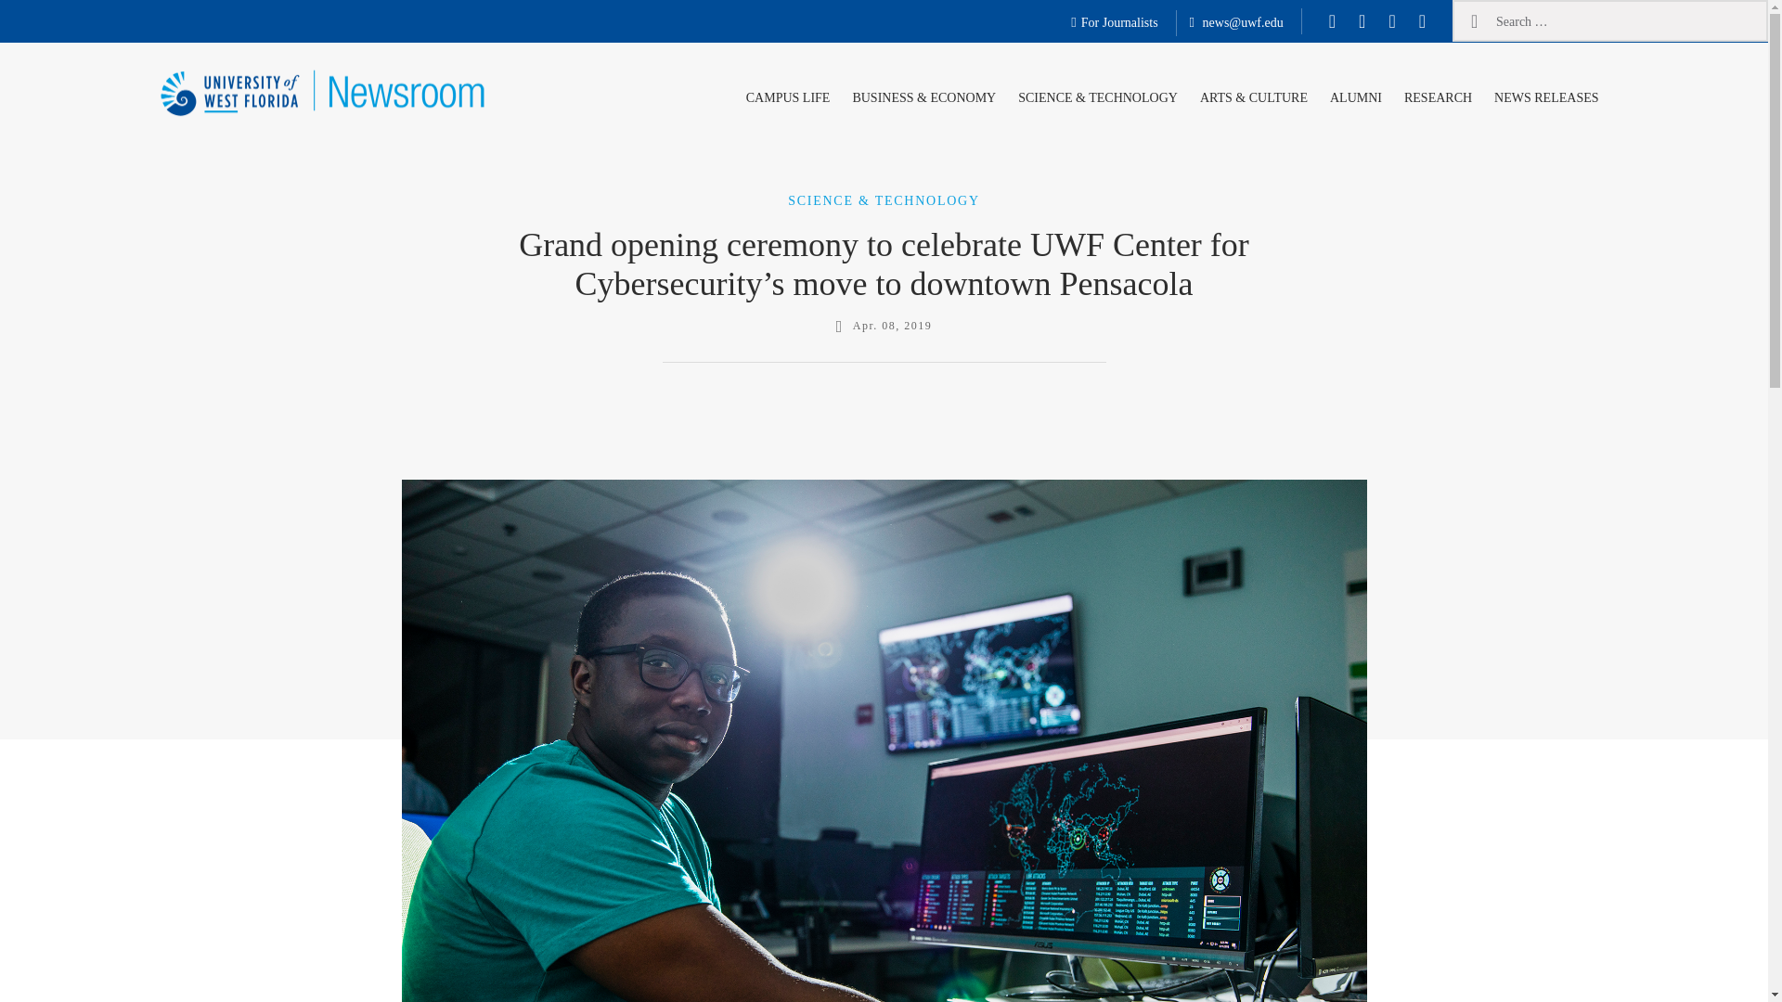 This screenshot has height=1002, width=1782. What do you see at coordinates (1438, 95) in the screenshot?
I see `RESEARCH` at bounding box center [1438, 95].